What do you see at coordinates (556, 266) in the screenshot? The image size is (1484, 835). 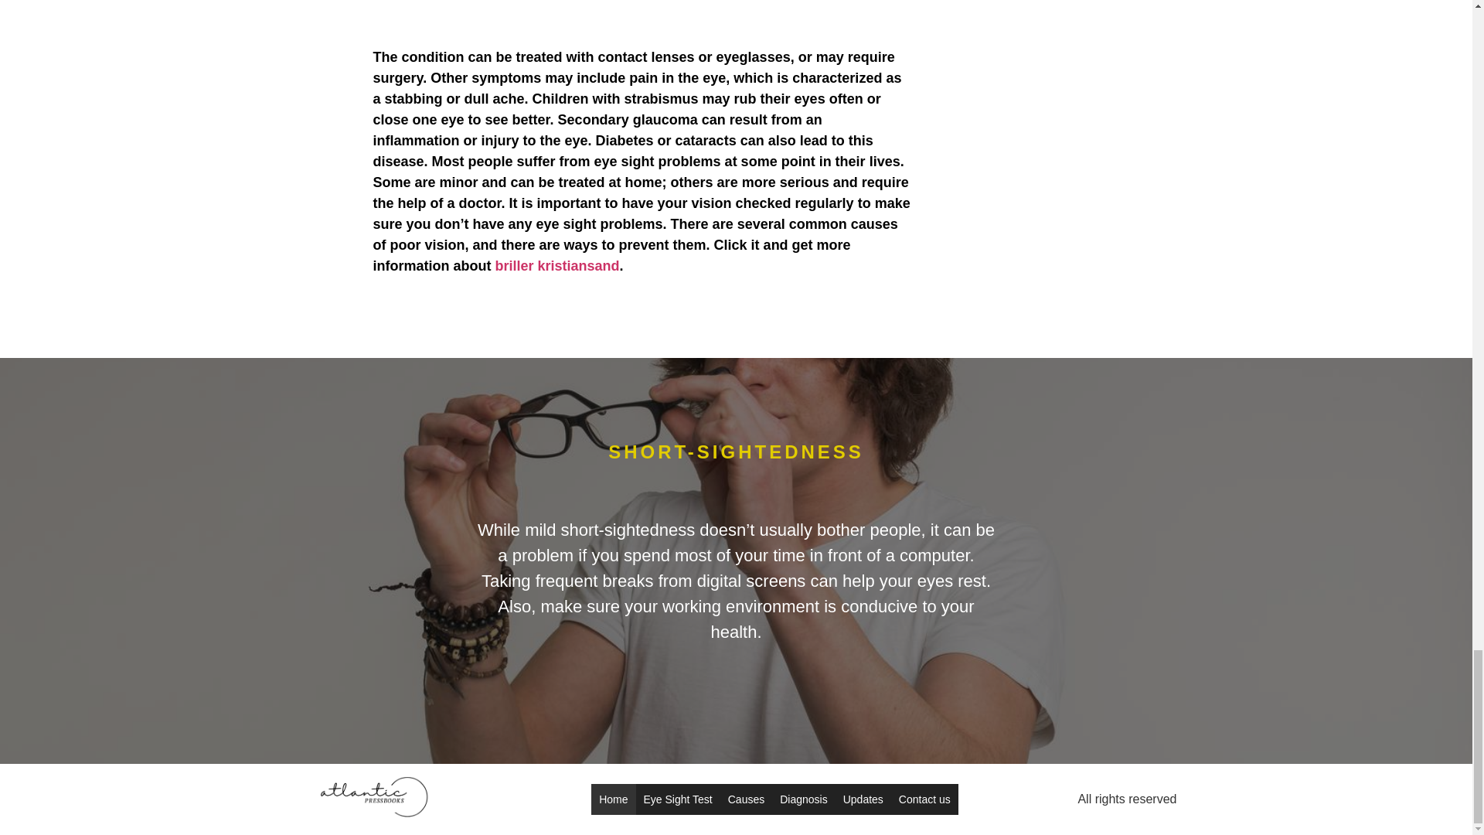 I see `briller kristiansand` at bounding box center [556, 266].